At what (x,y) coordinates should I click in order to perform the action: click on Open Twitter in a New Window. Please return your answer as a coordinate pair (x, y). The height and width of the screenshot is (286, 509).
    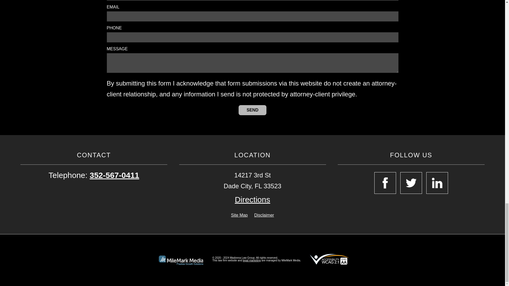
    Looking at the image, I should click on (411, 183).